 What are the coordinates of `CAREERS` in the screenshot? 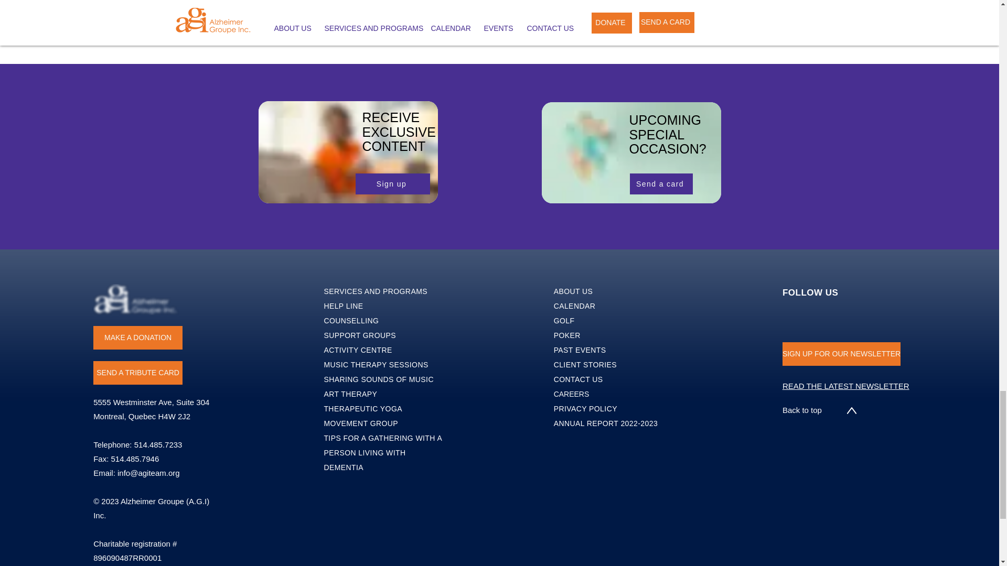 It's located at (572, 394).